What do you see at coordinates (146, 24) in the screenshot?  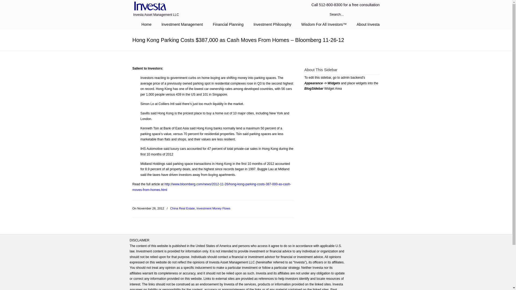 I see `Home` at bounding box center [146, 24].